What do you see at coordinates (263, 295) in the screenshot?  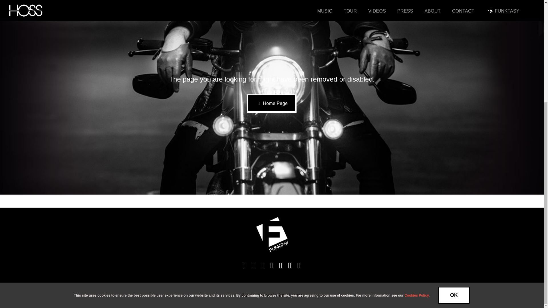 I see `Funktasy` at bounding box center [263, 295].